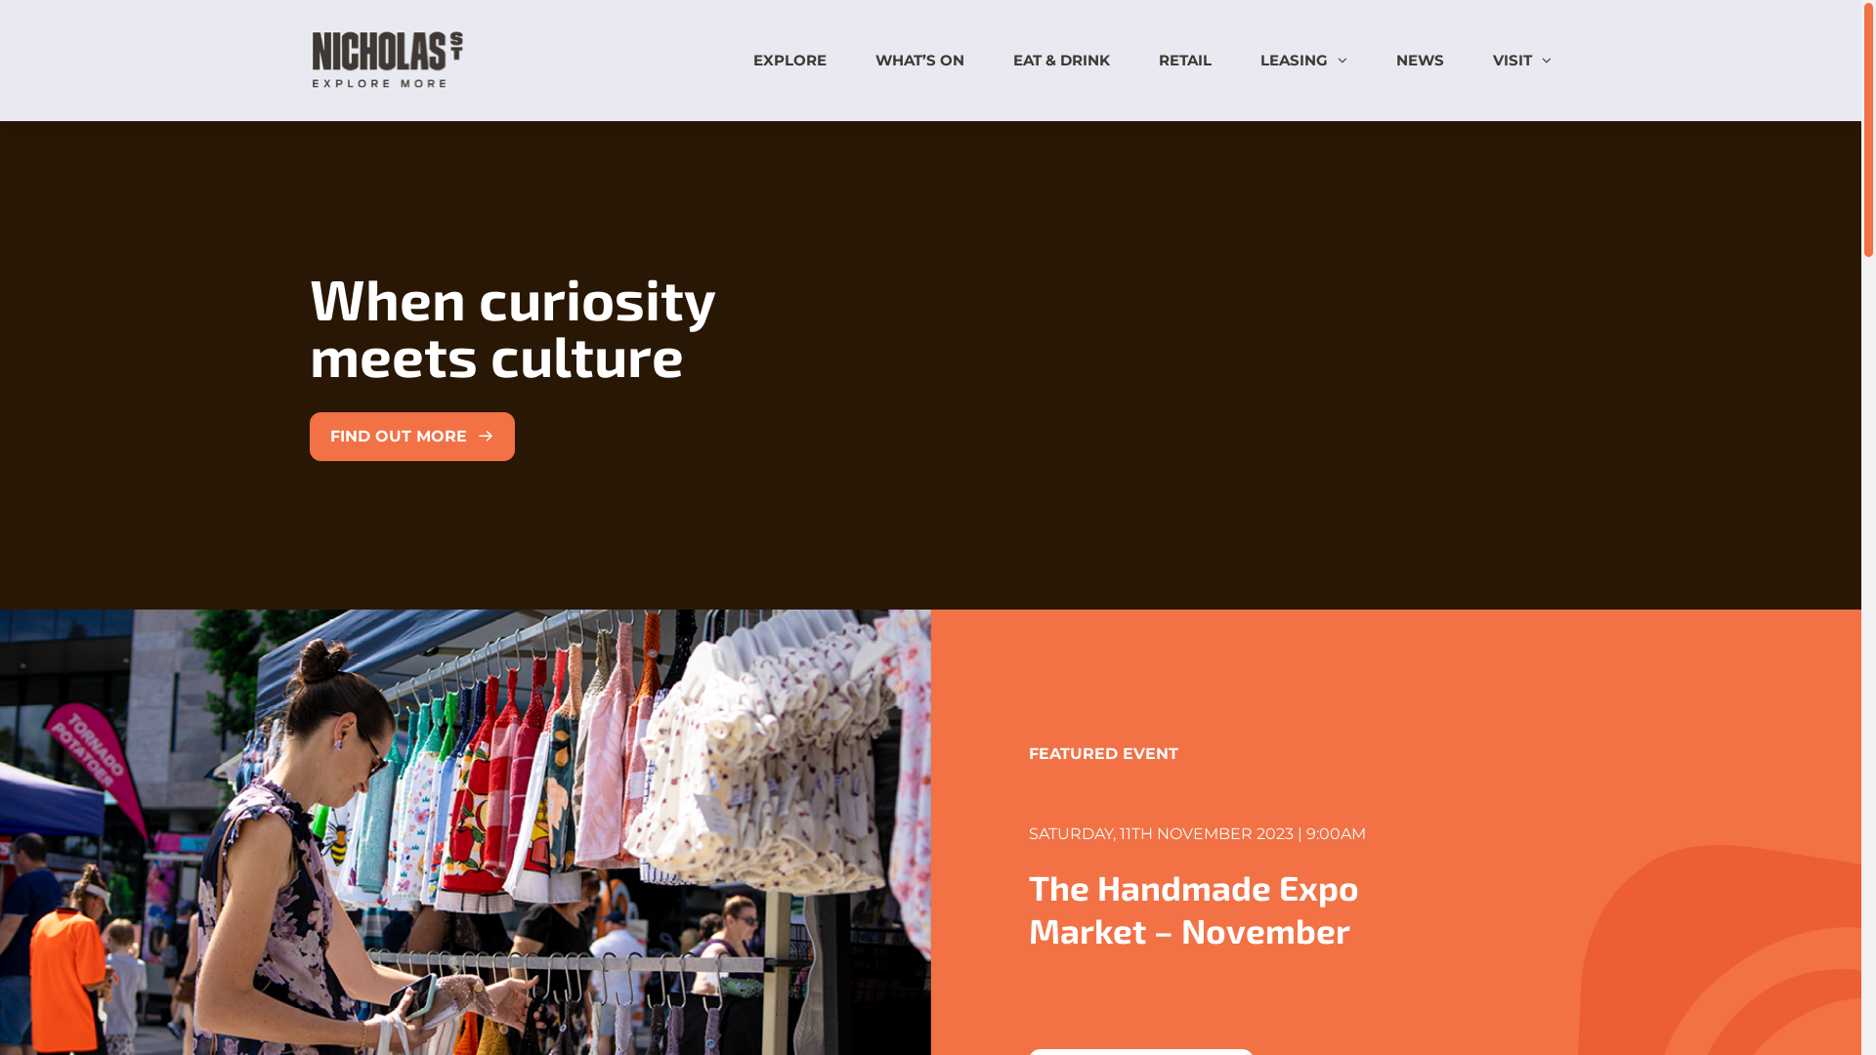 This screenshot has width=1876, height=1055. What do you see at coordinates (1061, 61) in the screenshot?
I see `EAT & DRINK` at bounding box center [1061, 61].